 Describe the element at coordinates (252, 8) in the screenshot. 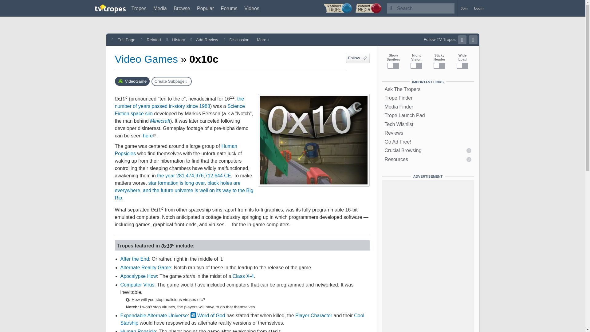

I see `Videos` at that location.